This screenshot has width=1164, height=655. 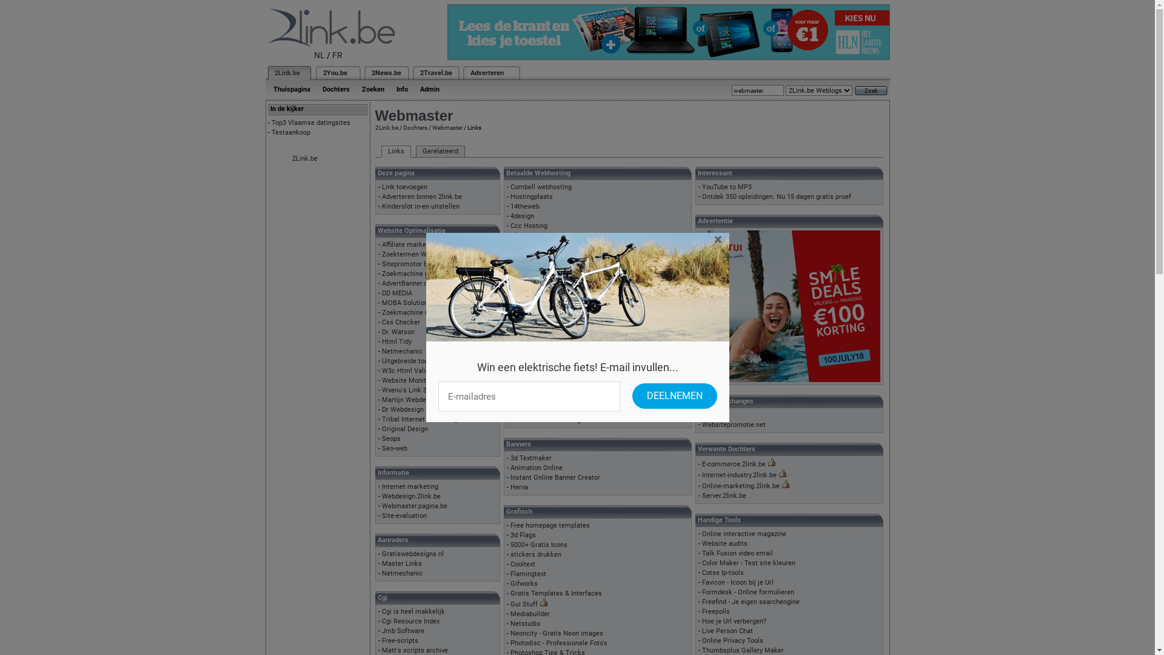 What do you see at coordinates (557, 633) in the screenshot?
I see `Neoncity - Gratis Neon images` at bounding box center [557, 633].